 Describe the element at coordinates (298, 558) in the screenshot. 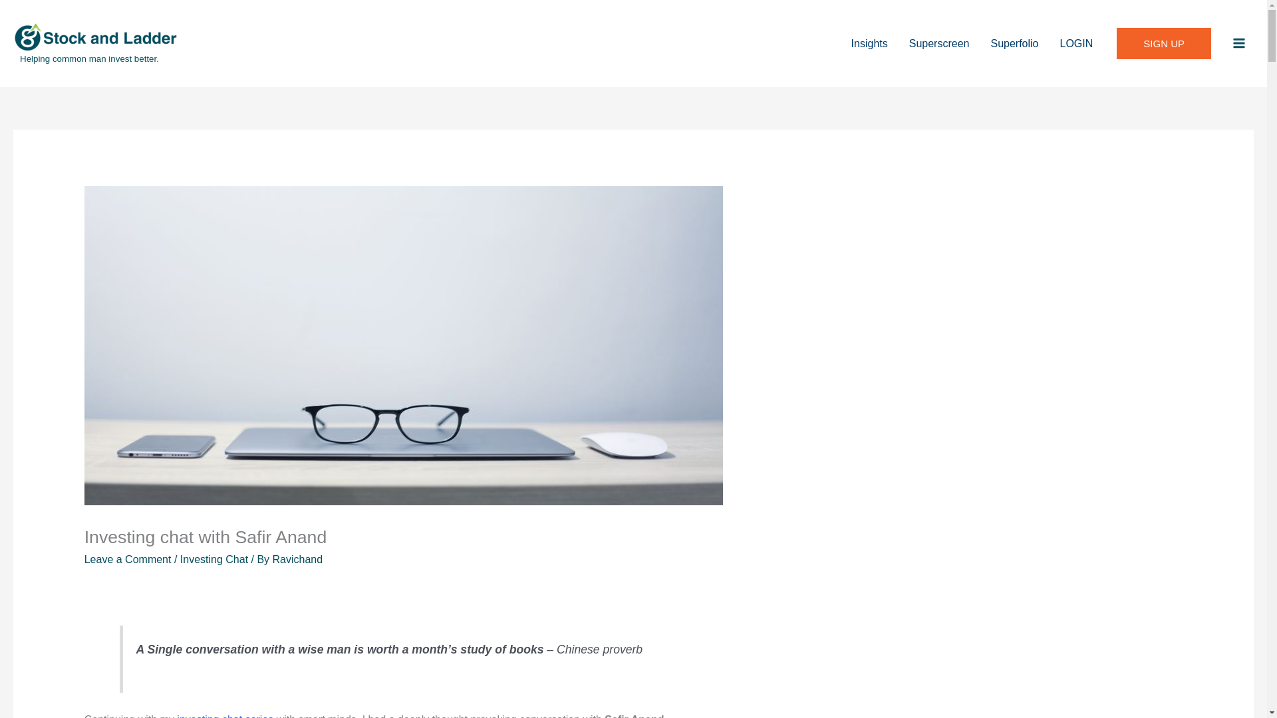

I see `Ravichand` at that location.